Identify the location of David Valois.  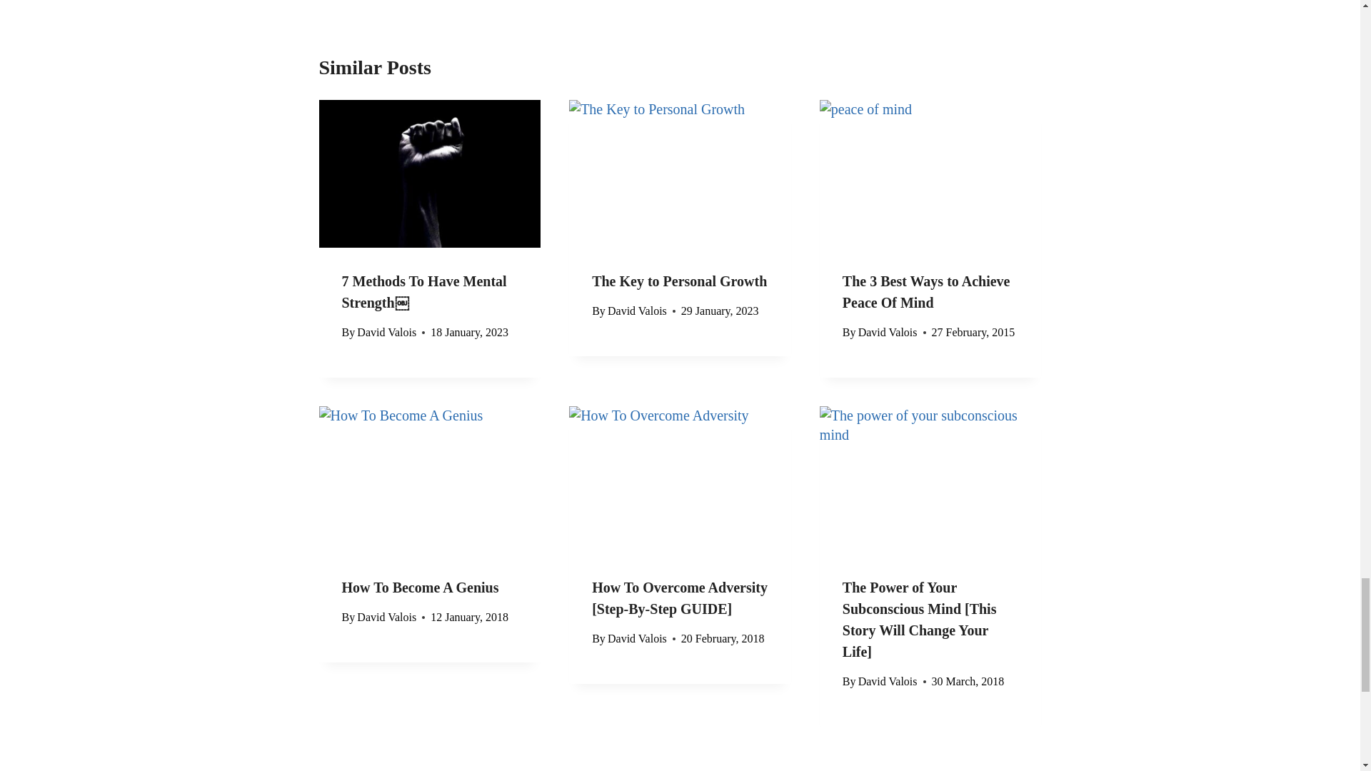
(386, 332).